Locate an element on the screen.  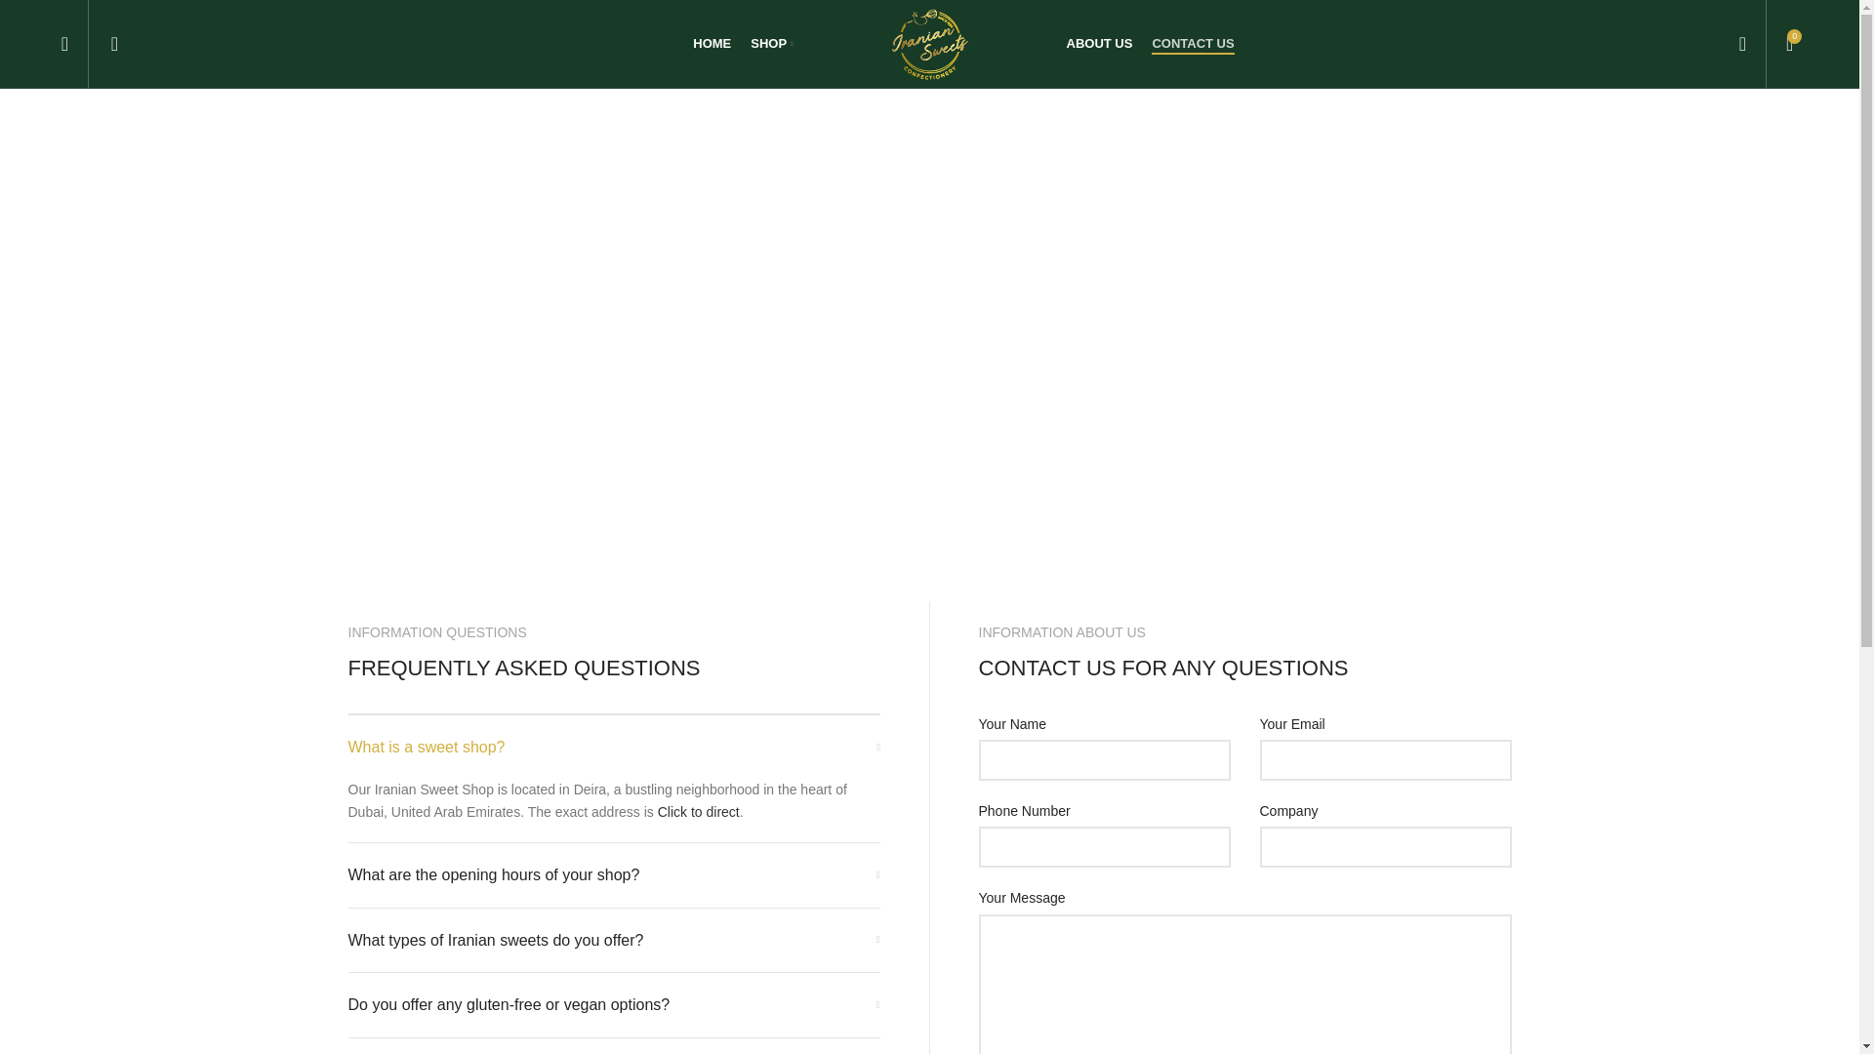
ABOUT US is located at coordinates (929, 44).